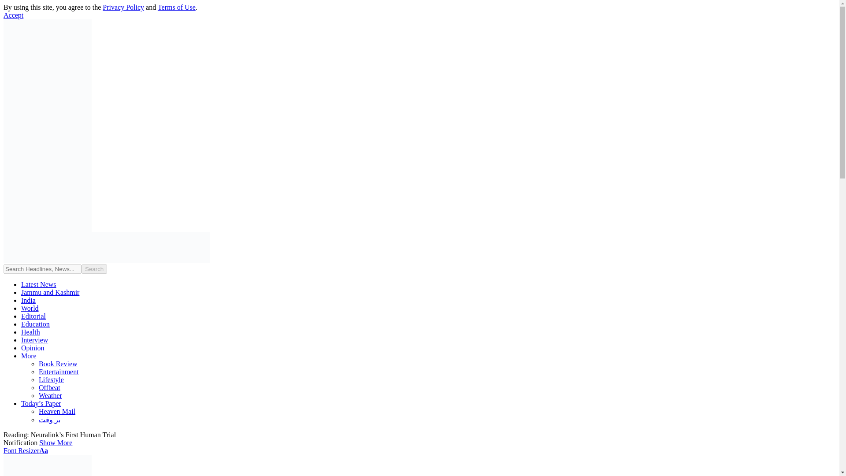 The height and width of the screenshot is (476, 846). Describe the element at coordinates (28, 300) in the screenshot. I see `India` at that location.